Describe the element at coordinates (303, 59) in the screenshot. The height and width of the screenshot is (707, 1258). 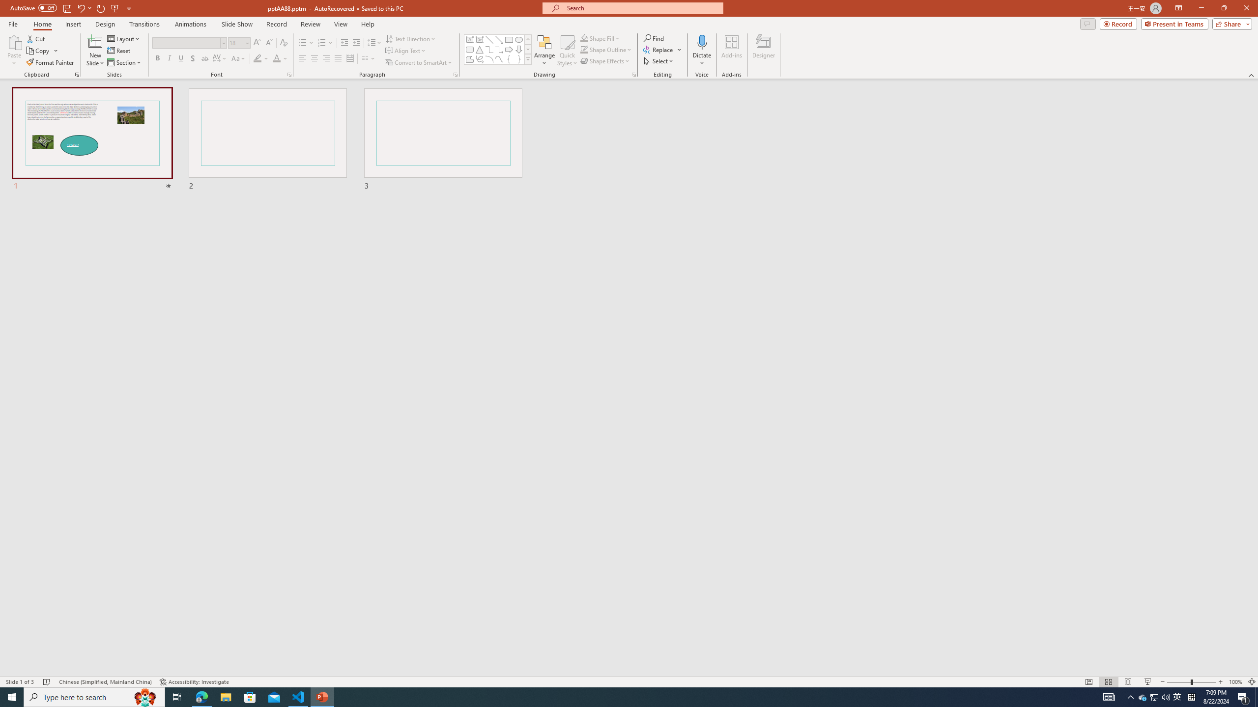
I see `Align Left` at that location.